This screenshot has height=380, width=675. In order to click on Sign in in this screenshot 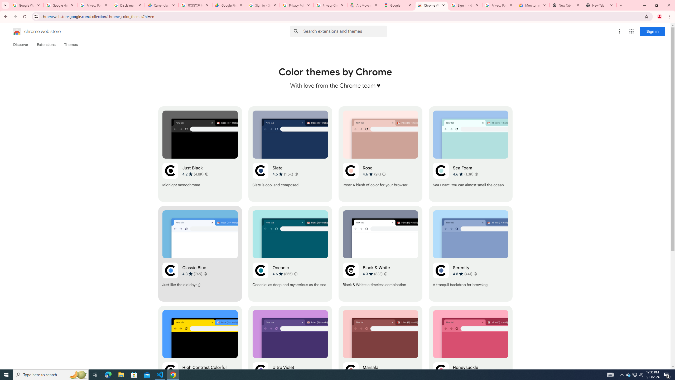, I will do `click(653, 31)`.